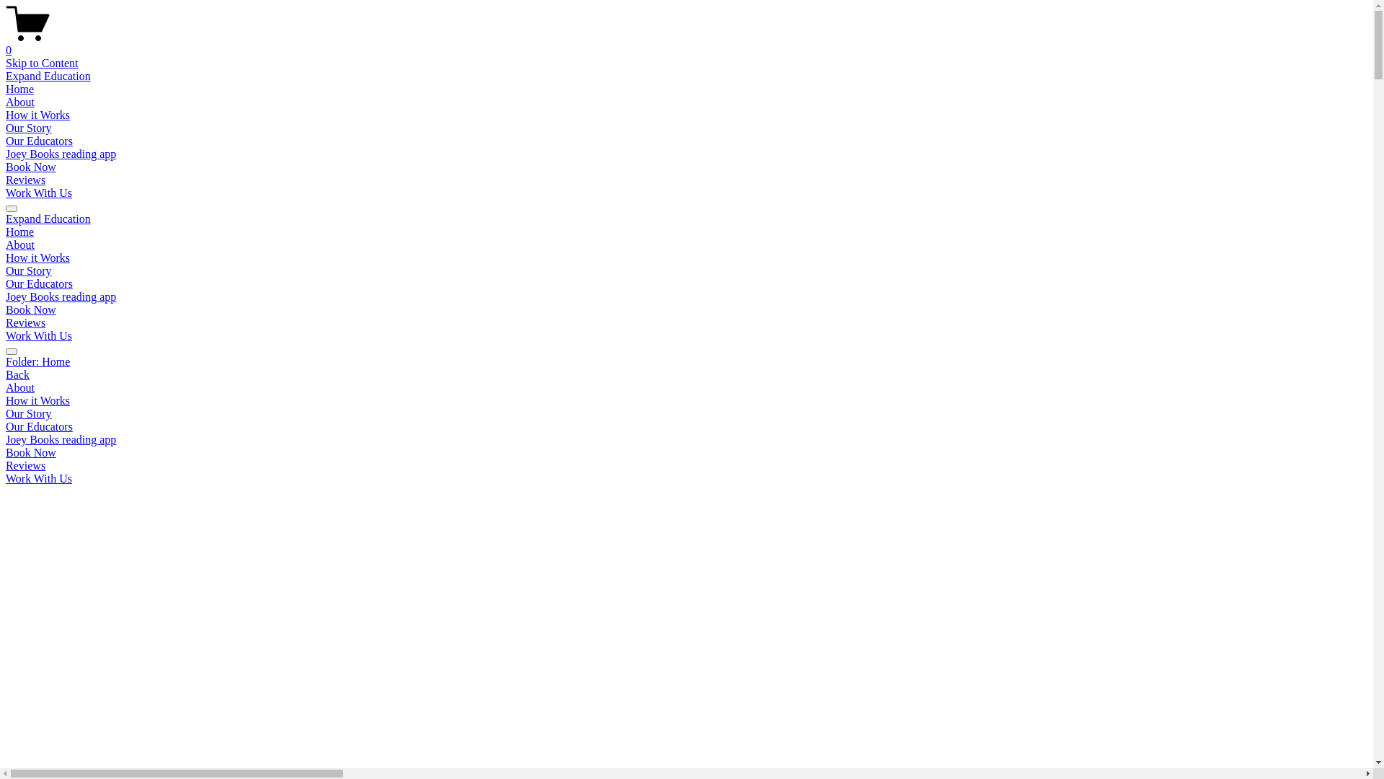 Image resolution: width=1384 pixels, height=779 pixels. What do you see at coordinates (37, 115) in the screenshot?
I see `How it Works` at bounding box center [37, 115].